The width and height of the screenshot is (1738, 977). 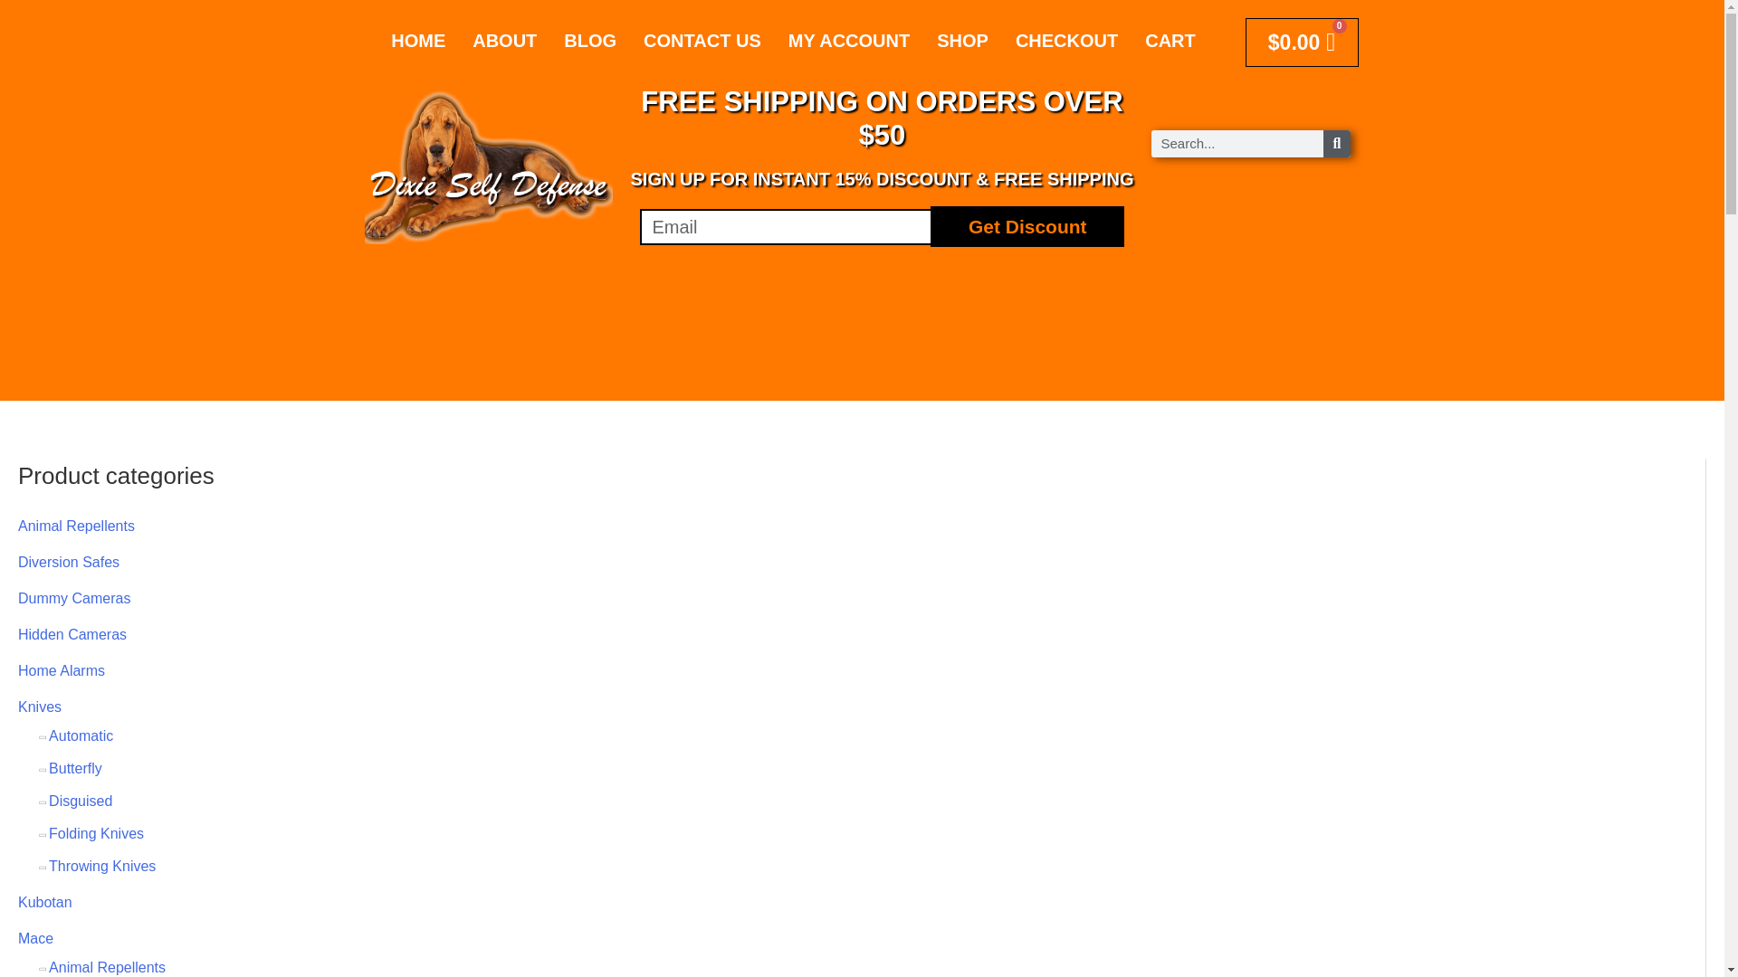 I want to click on Get Discount, so click(x=1027, y=226).